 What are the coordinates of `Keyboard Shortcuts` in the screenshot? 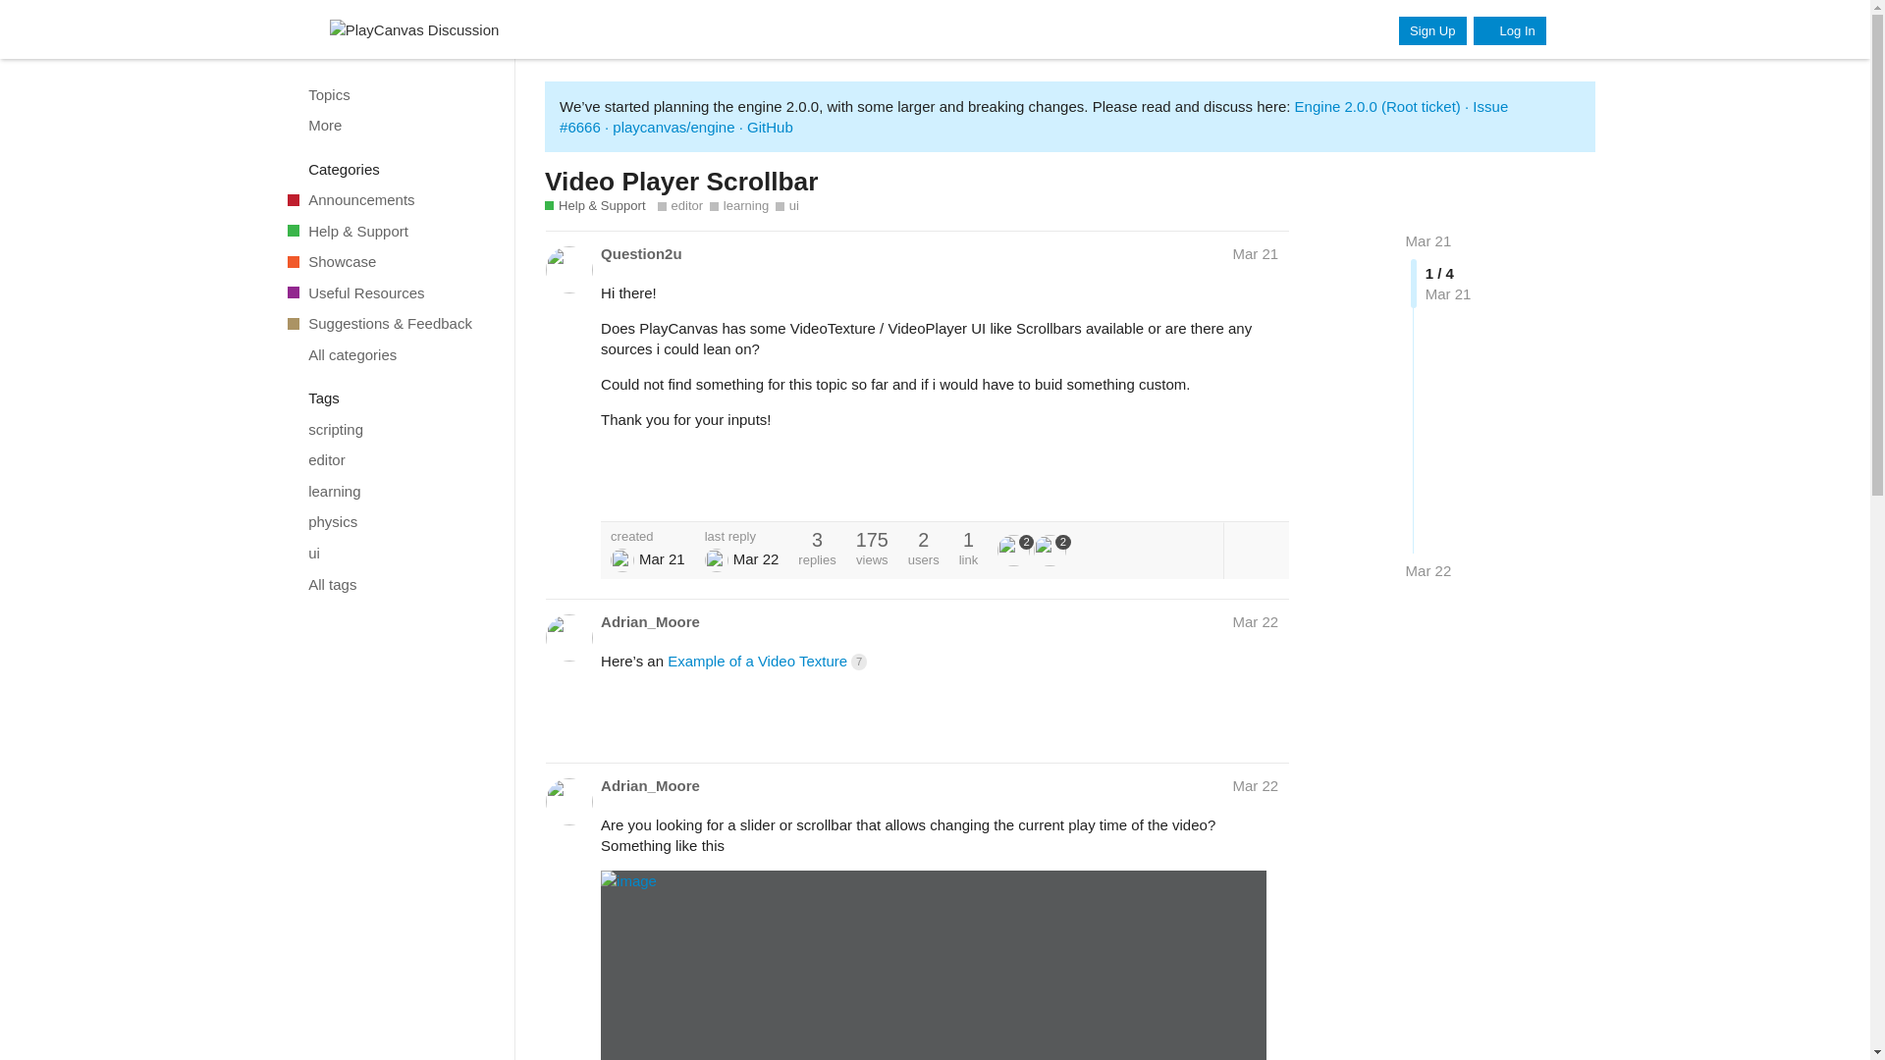 It's located at (491, 1041).